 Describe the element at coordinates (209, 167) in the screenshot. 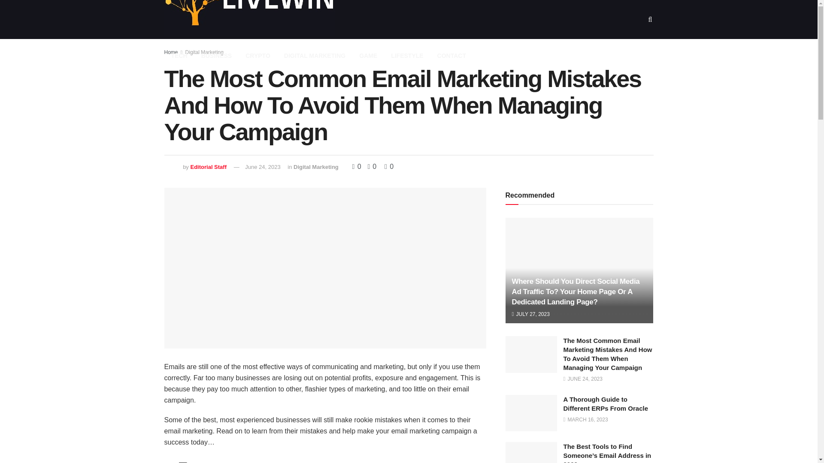

I see `Editorial Staff` at that location.